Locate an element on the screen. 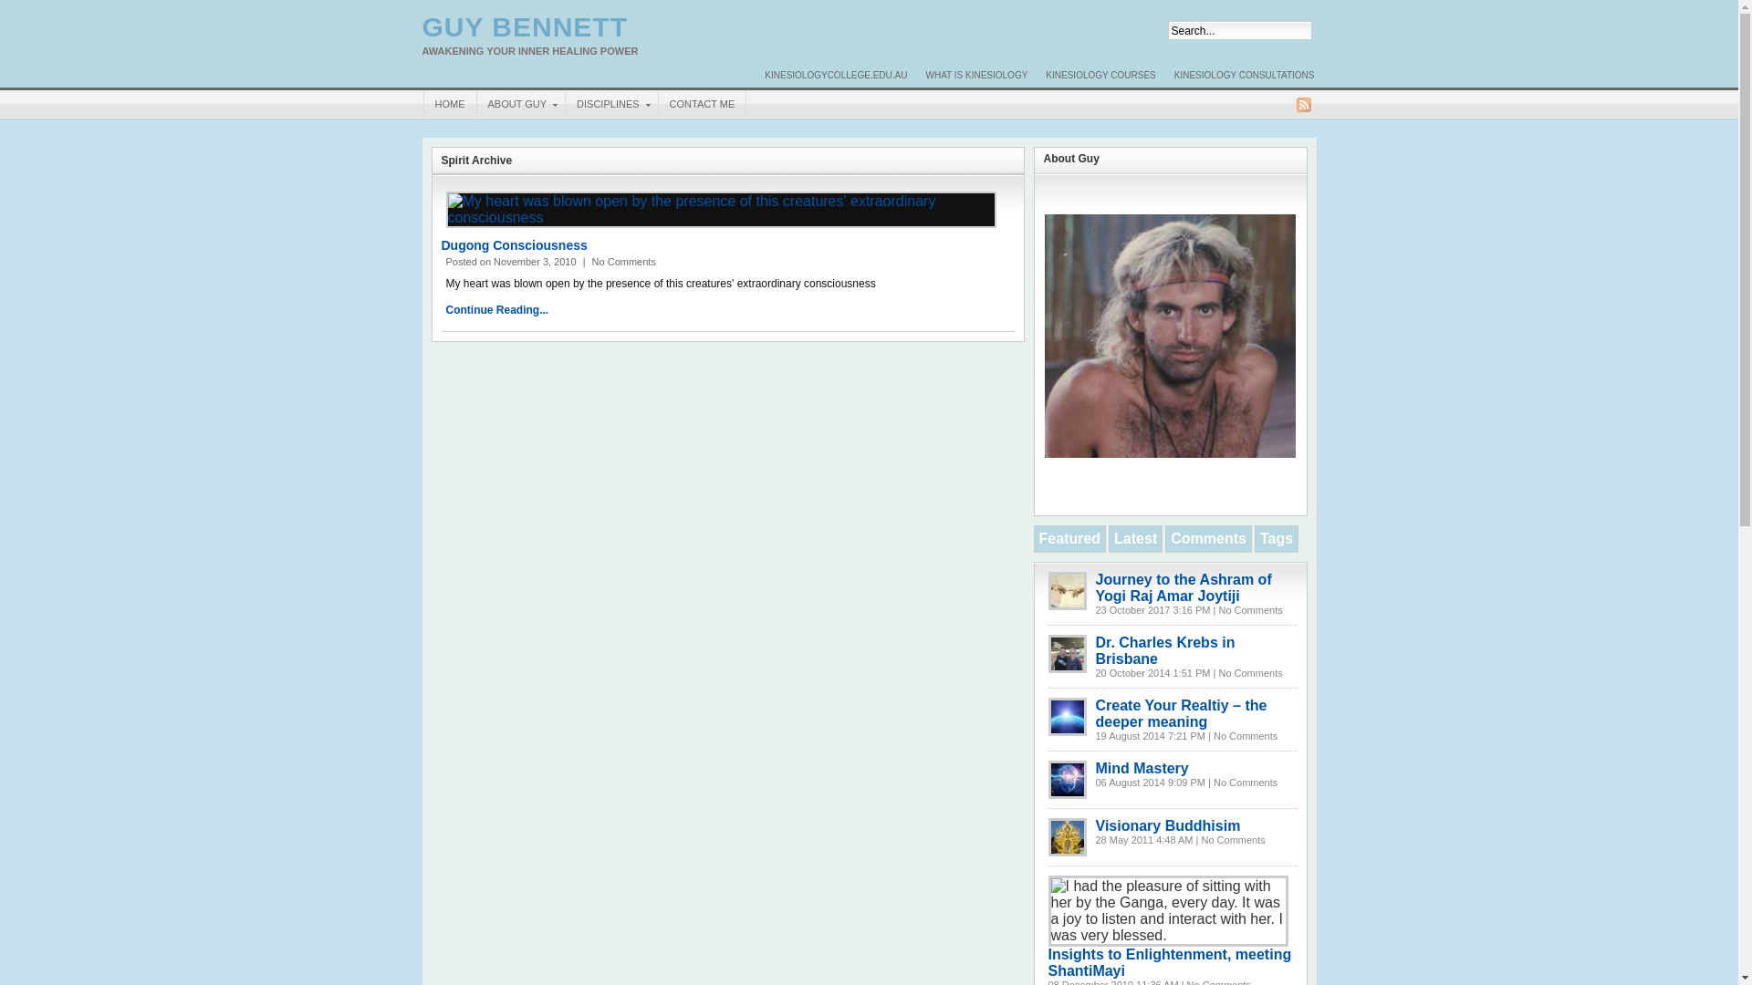 This screenshot has height=985, width=1752. WHAT IS KINESIOLOGY is located at coordinates (976, 76).